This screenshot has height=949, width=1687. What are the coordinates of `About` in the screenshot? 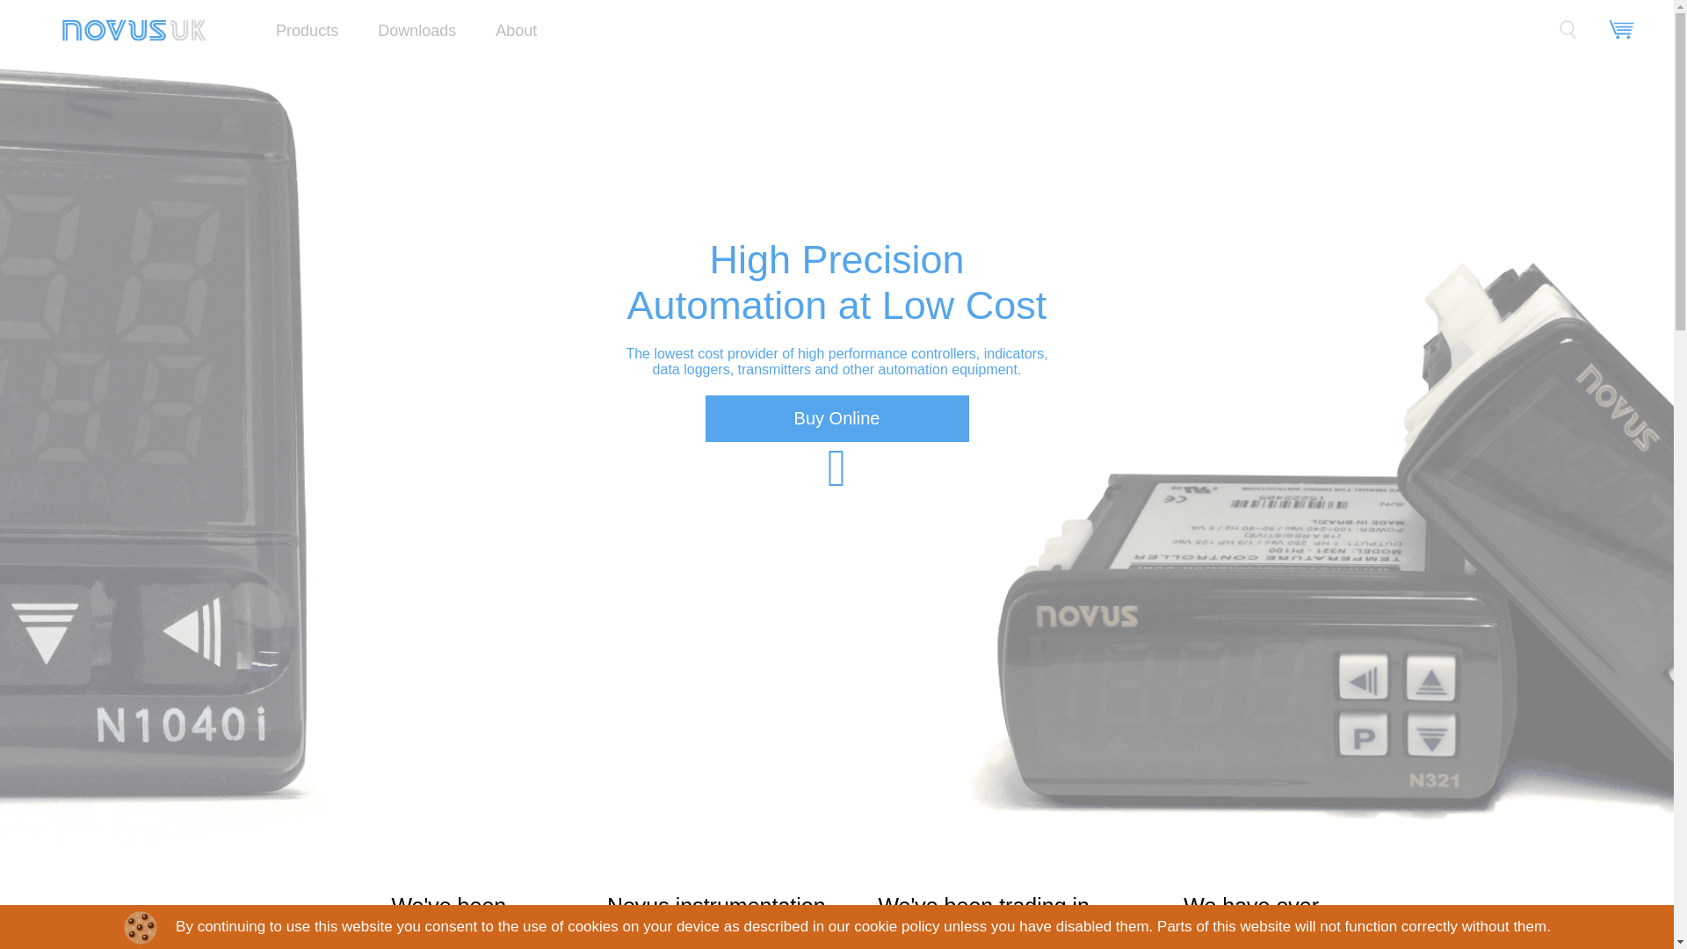 It's located at (516, 30).